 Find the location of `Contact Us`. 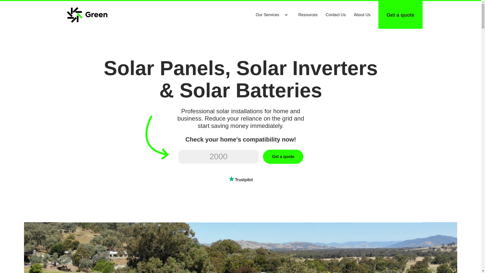

Contact Us is located at coordinates (336, 15).